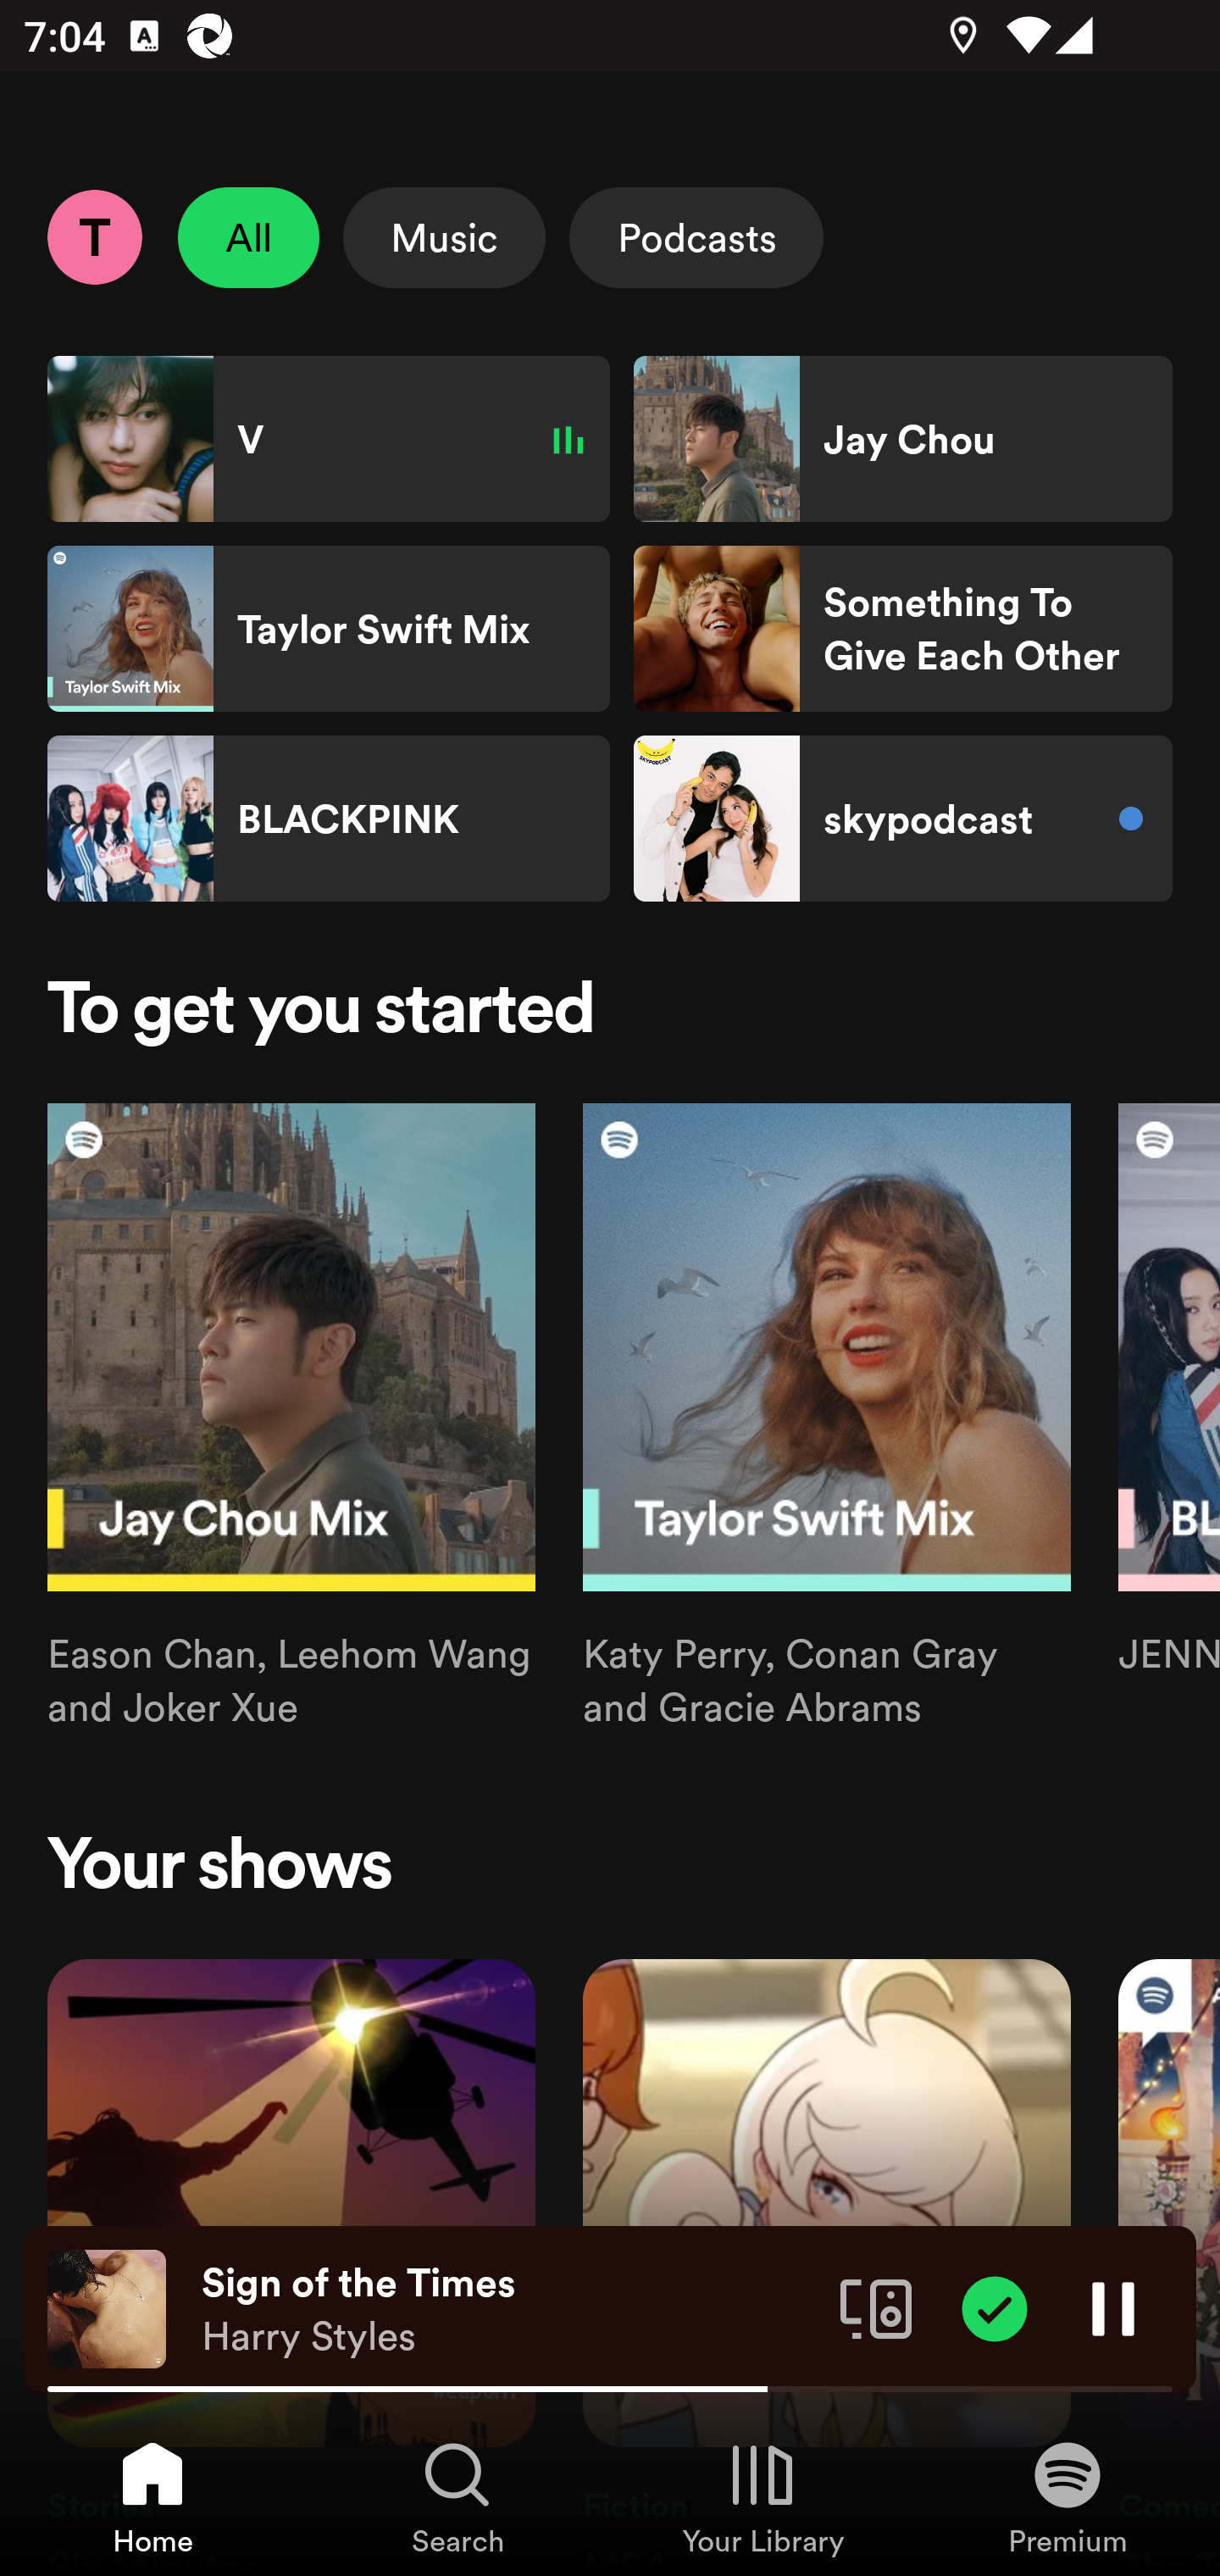 The height and width of the screenshot is (2576, 1220). Describe the element at coordinates (329, 629) in the screenshot. I see `Taylor Swift Mix Shortcut Taylor Swift Mix` at that location.